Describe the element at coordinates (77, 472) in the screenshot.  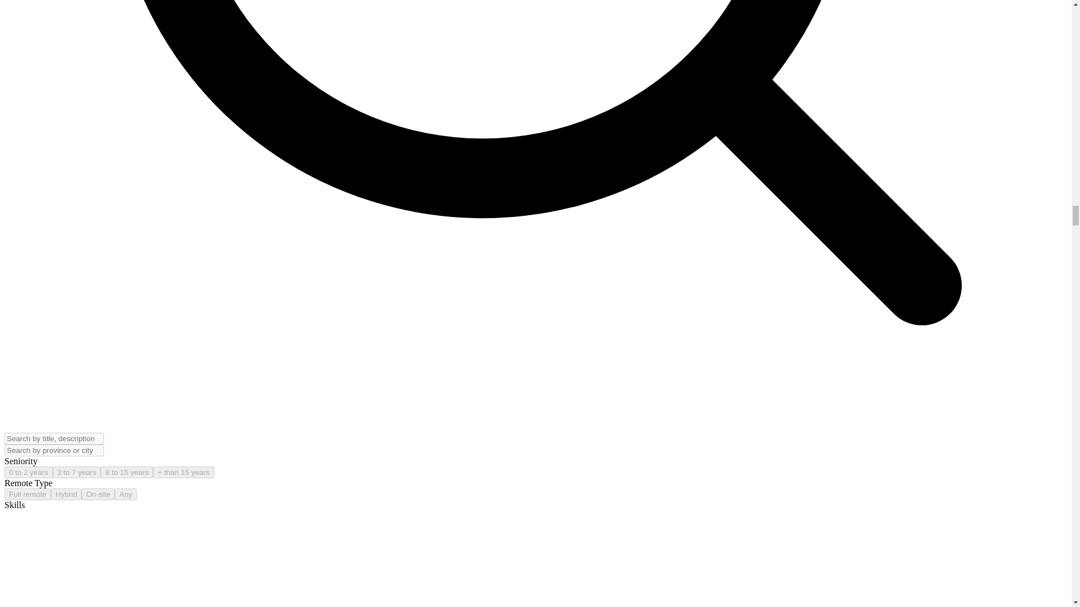
I see `3 to 7 years` at that location.